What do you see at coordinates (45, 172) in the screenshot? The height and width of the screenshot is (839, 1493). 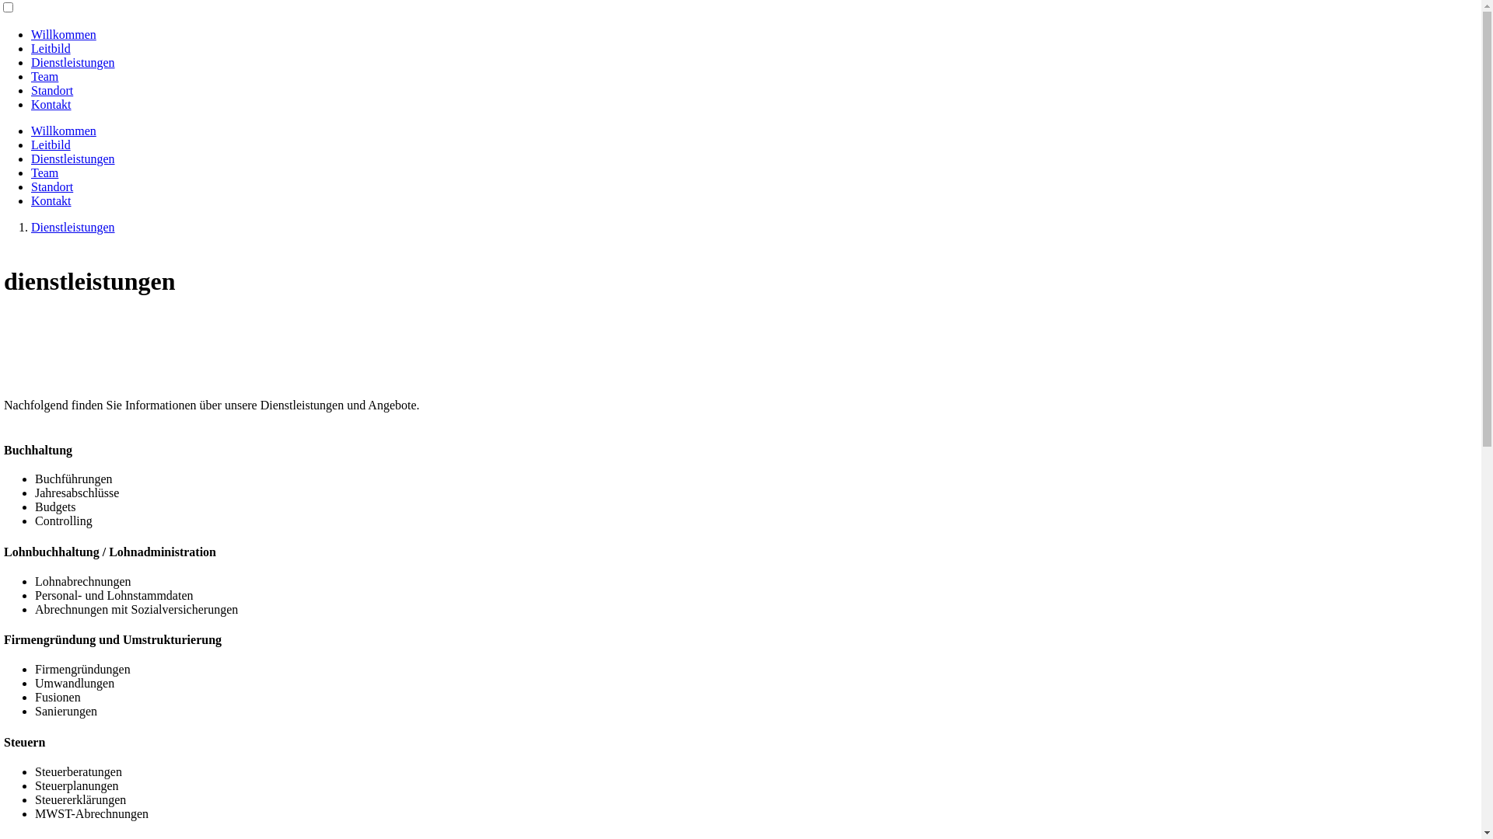 I see `Team` at bounding box center [45, 172].